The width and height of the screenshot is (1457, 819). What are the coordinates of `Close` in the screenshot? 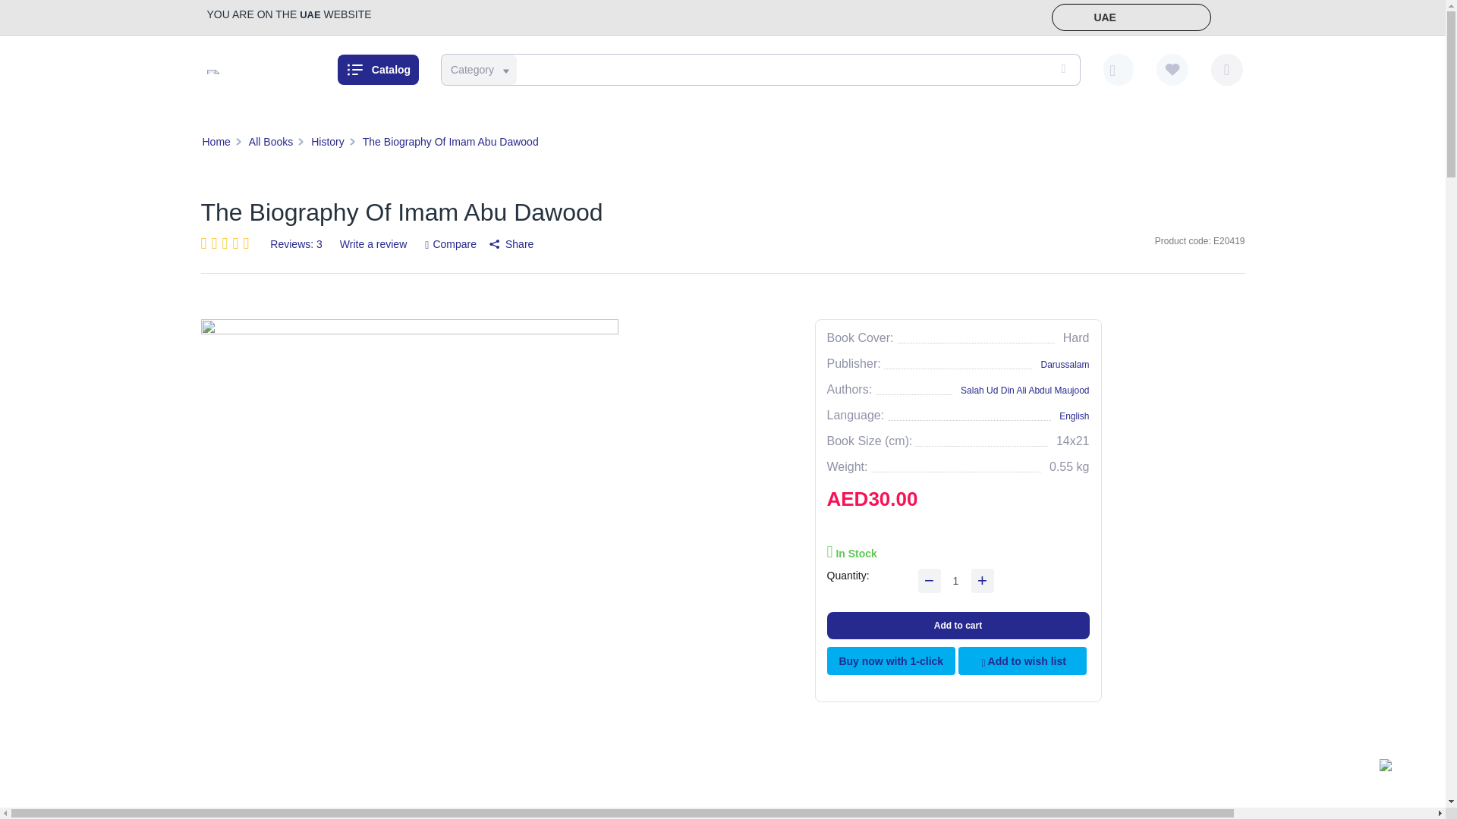 It's located at (1225, 18).